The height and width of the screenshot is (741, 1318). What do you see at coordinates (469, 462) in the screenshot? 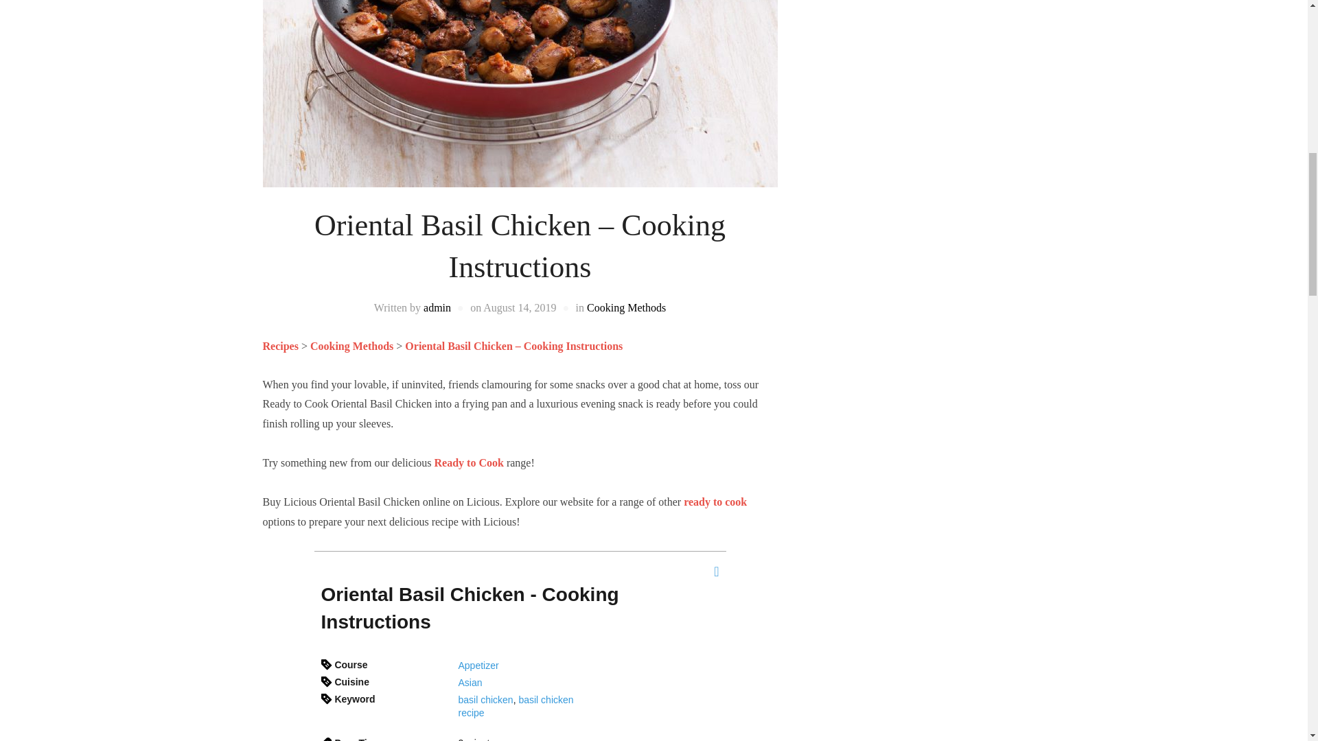
I see `Ready to Cook` at bounding box center [469, 462].